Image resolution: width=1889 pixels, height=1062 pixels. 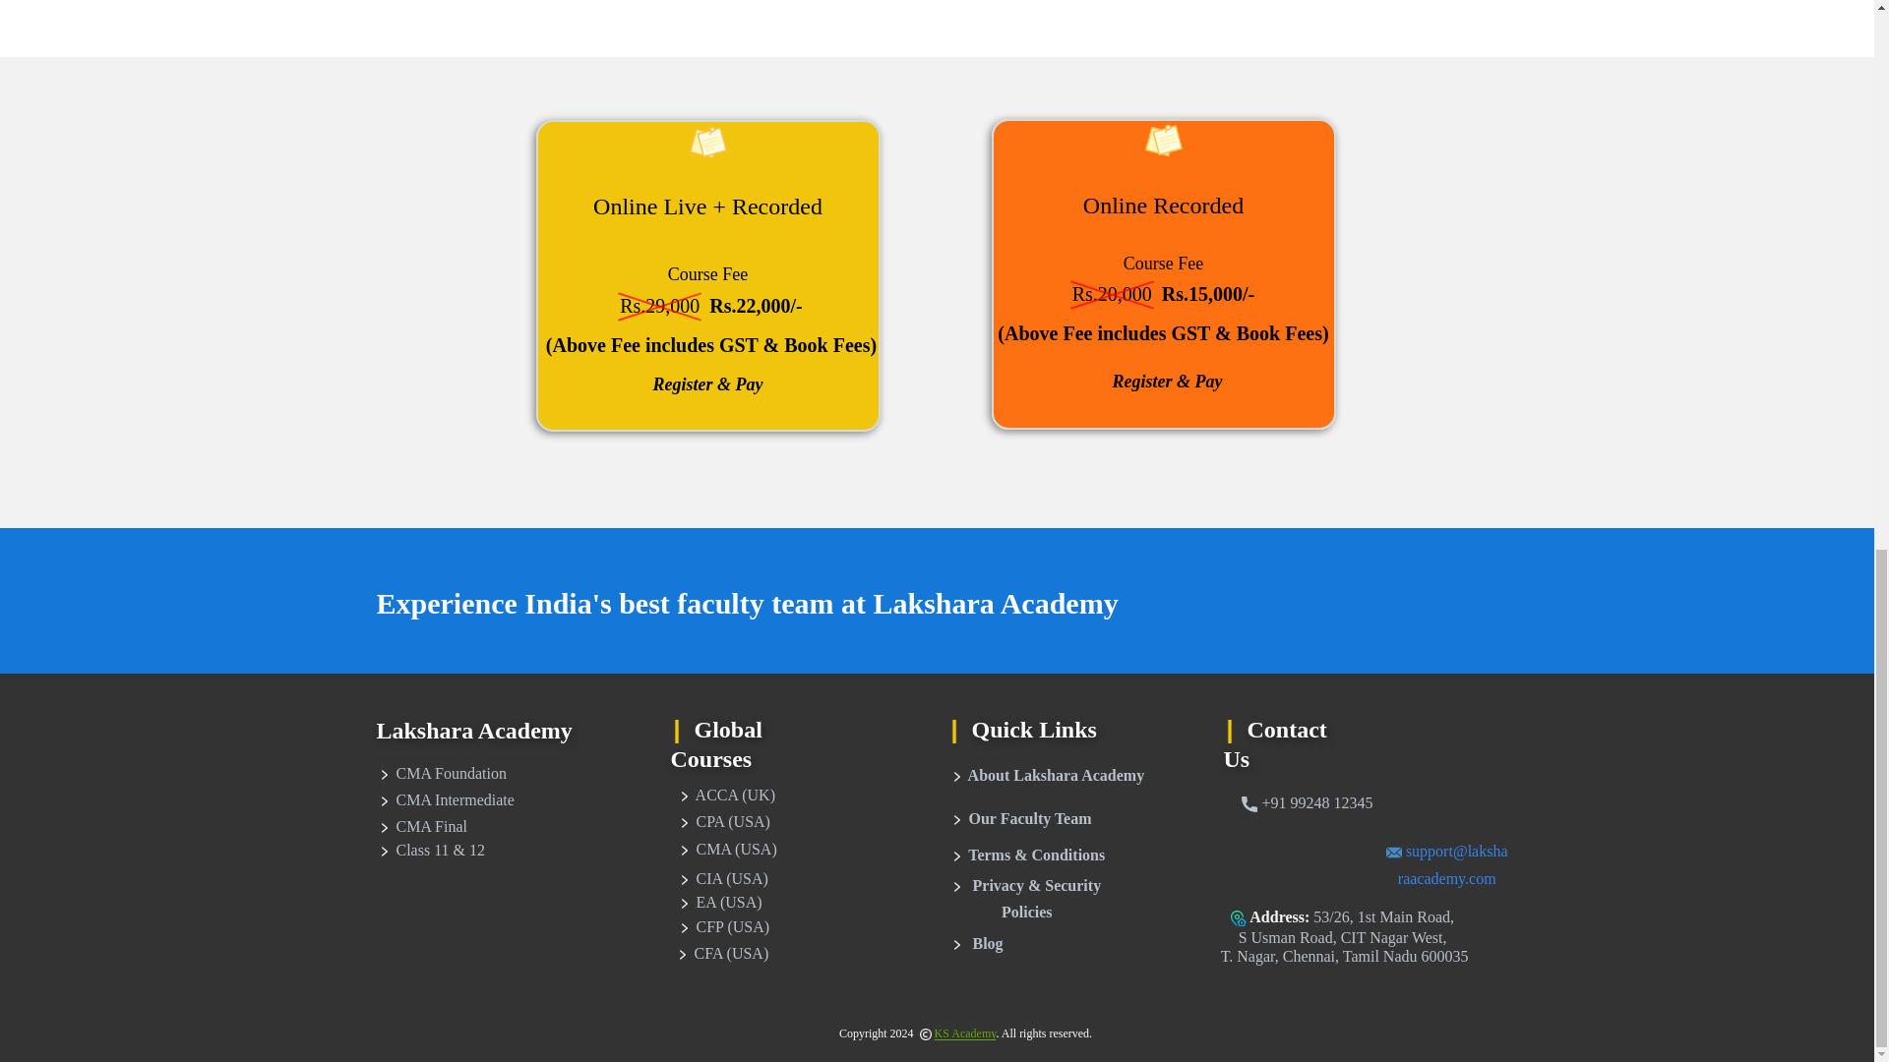 I want to click on  Our Faculty Team, so click(x=1019, y=818).